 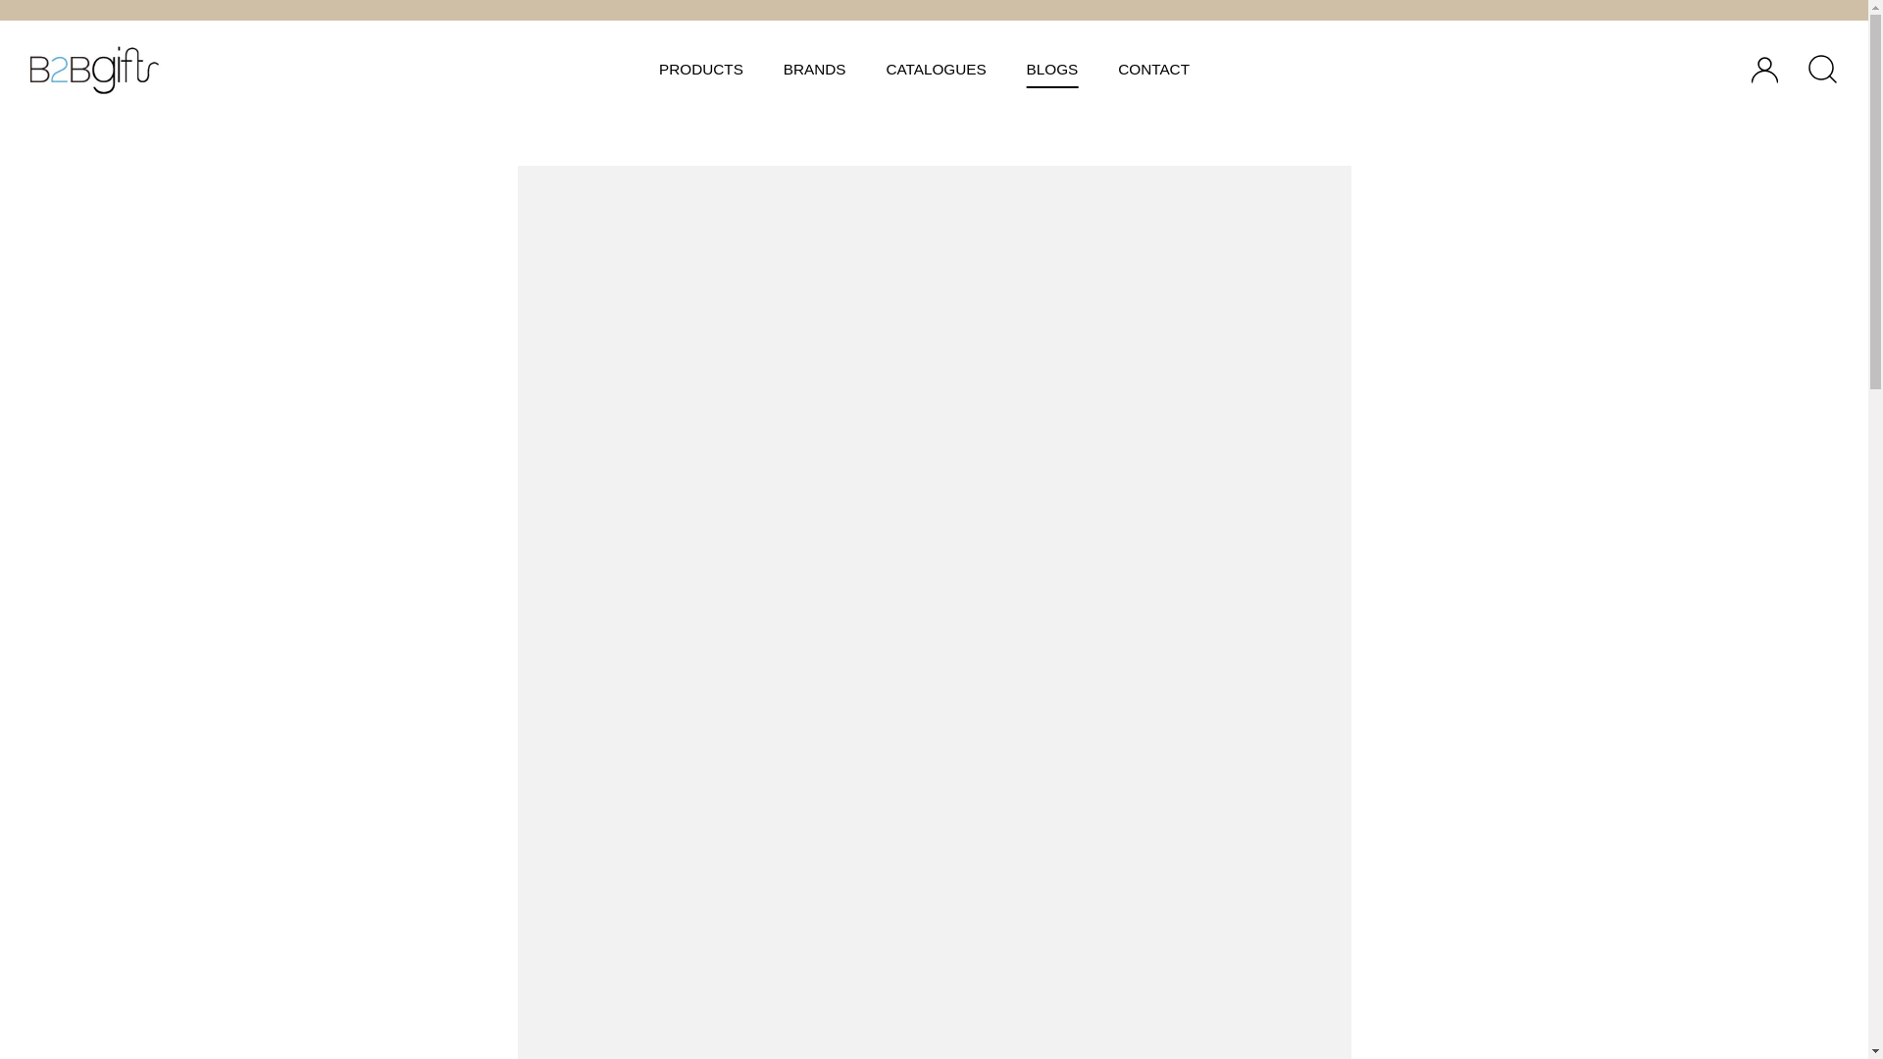 I want to click on CATALOGUES, so click(x=936, y=69).